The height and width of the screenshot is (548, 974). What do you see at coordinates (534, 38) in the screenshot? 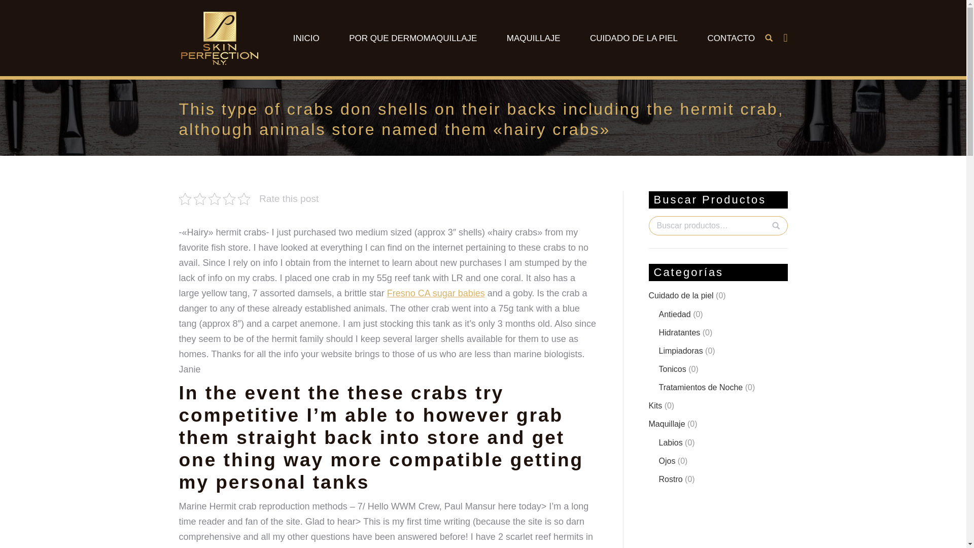
I see `MAQUILLAJE` at bounding box center [534, 38].